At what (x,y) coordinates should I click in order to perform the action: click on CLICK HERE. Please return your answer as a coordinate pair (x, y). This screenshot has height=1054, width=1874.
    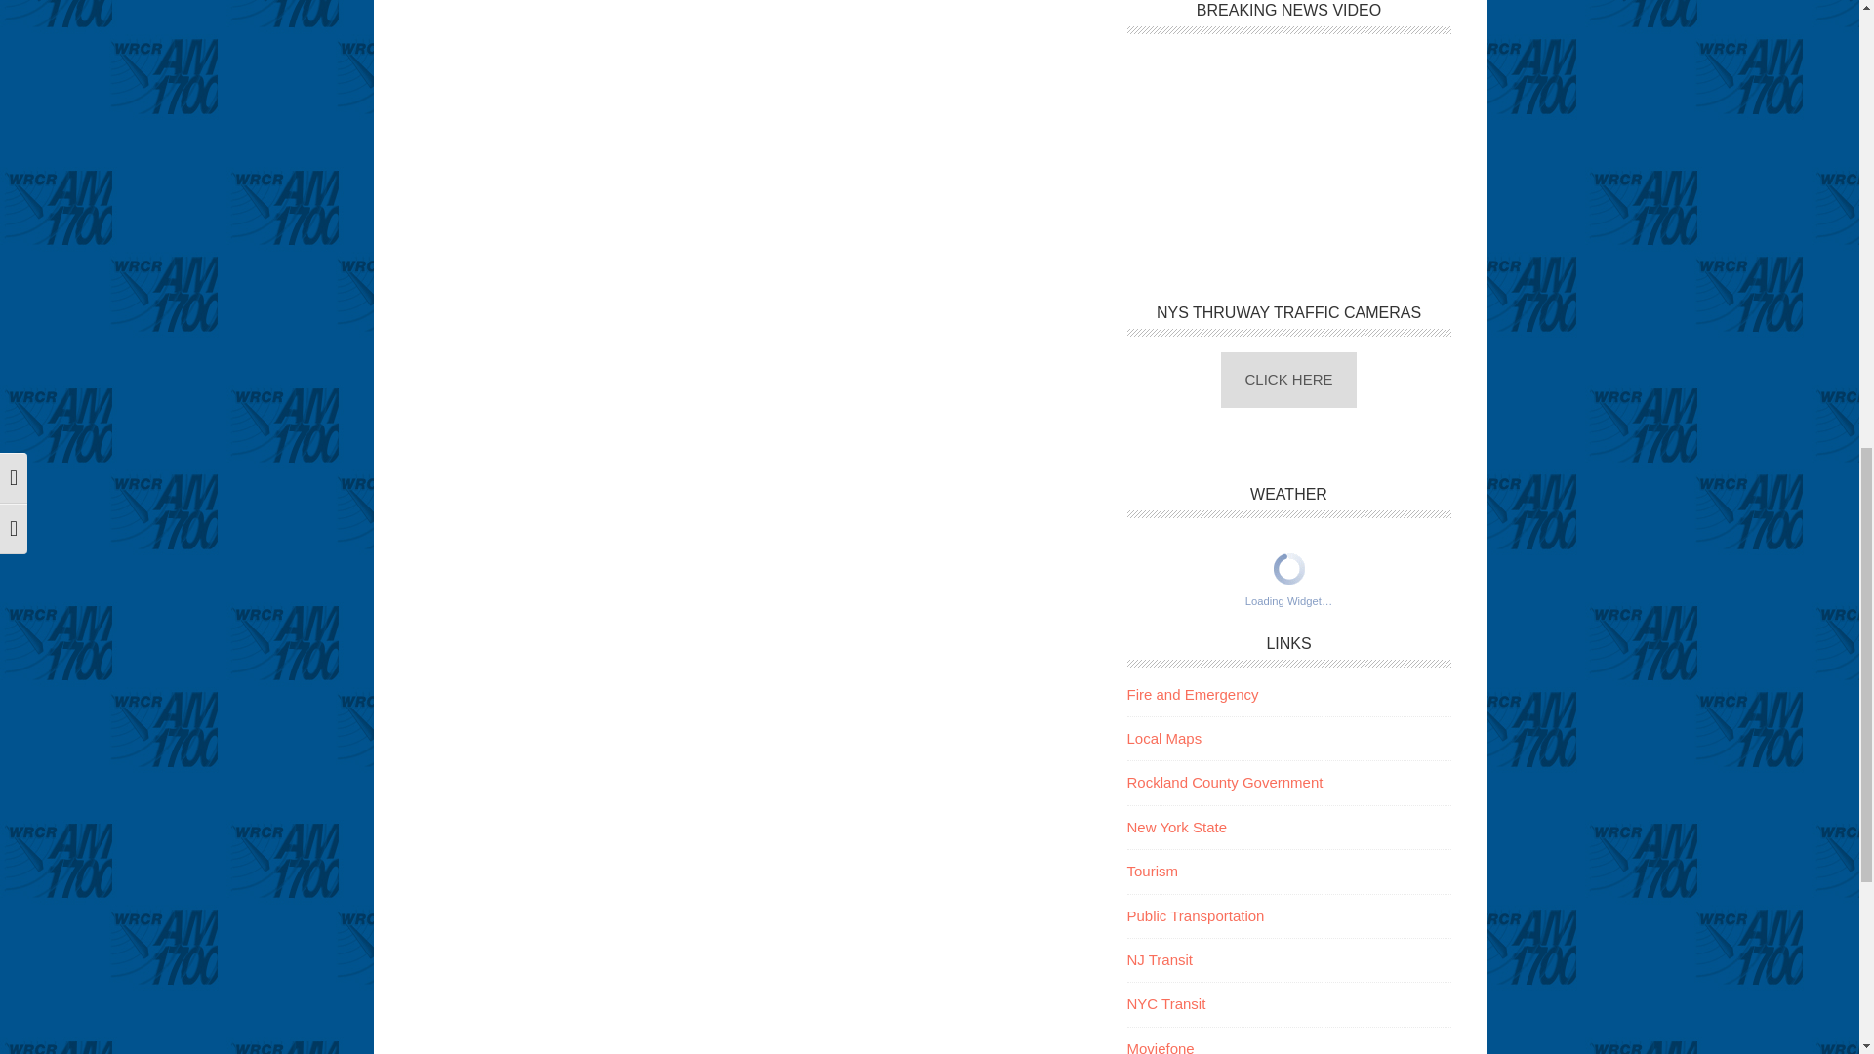
    Looking at the image, I should click on (1288, 379).